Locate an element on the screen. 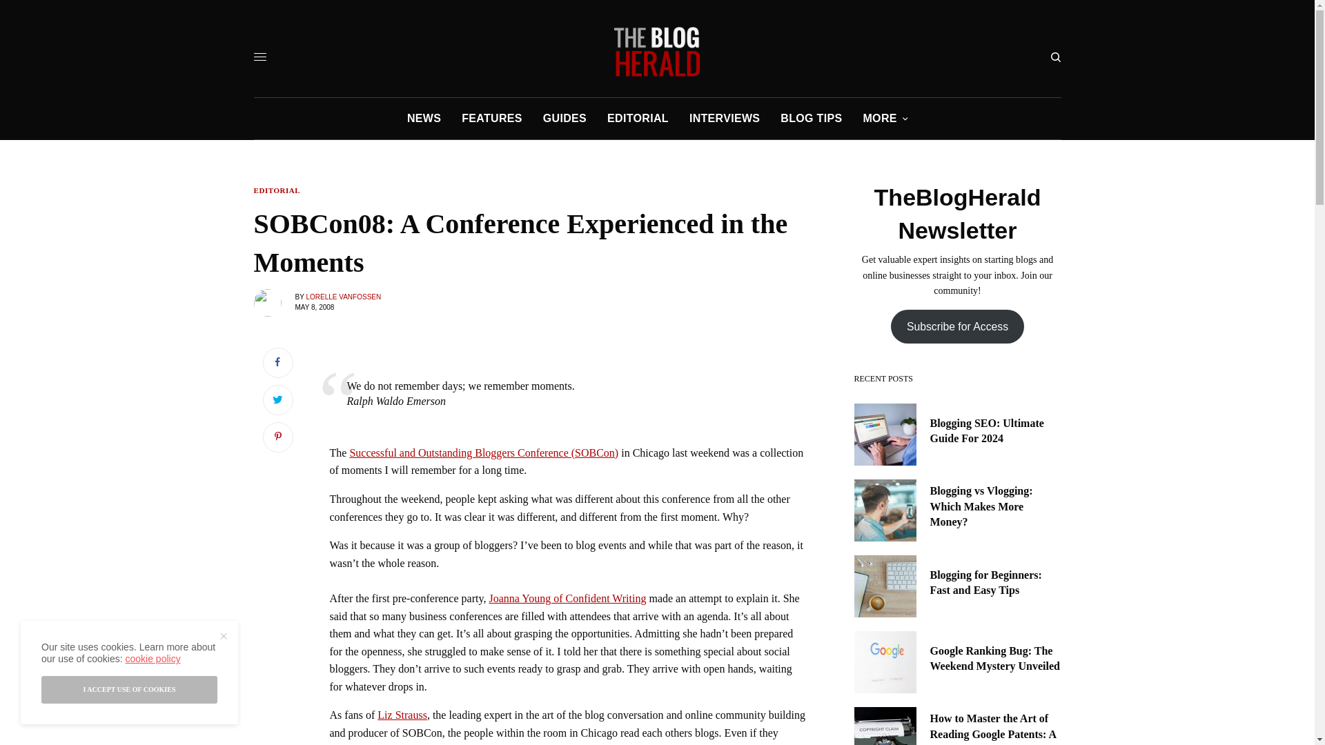  Blogging SEO: Ultimate Guide For 2024 is located at coordinates (995, 431).